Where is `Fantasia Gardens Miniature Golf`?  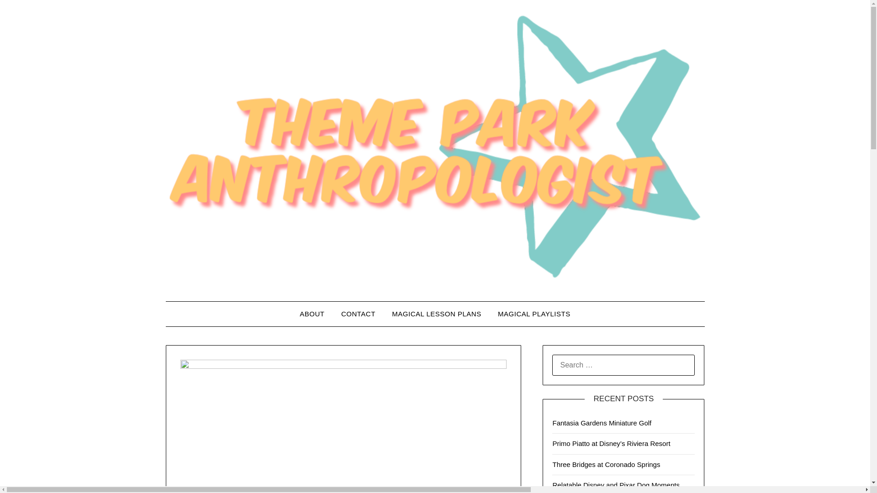
Fantasia Gardens Miniature Golf is located at coordinates (602, 423).